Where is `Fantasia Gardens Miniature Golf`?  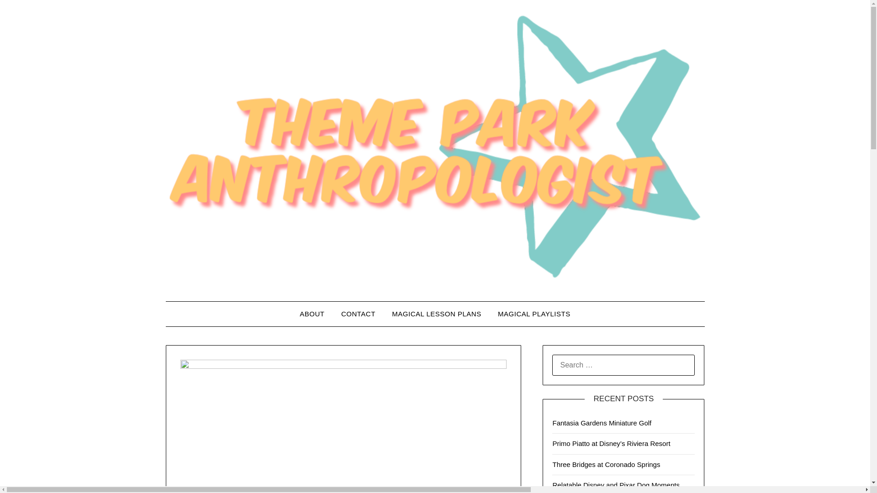
Fantasia Gardens Miniature Golf is located at coordinates (602, 423).